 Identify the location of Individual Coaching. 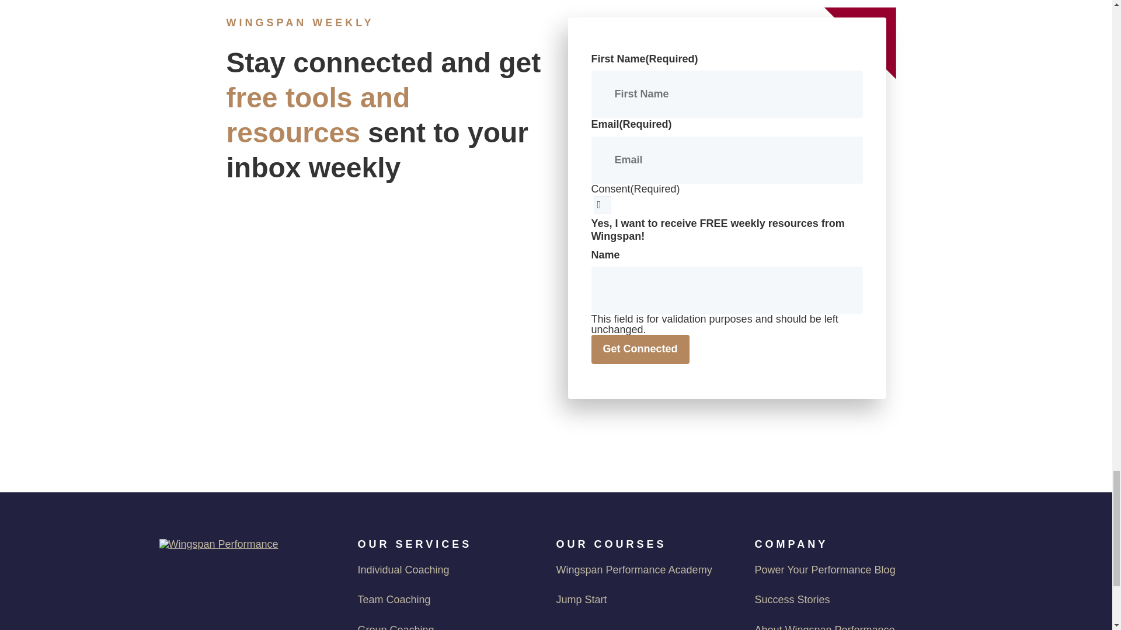
(447, 570).